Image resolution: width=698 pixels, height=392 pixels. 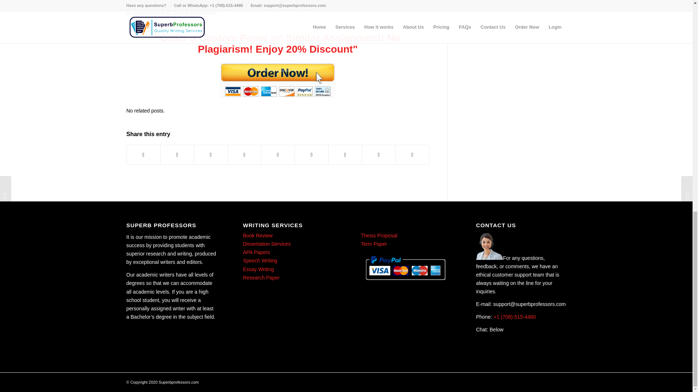 I want to click on  Term Paper, so click(x=373, y=244).